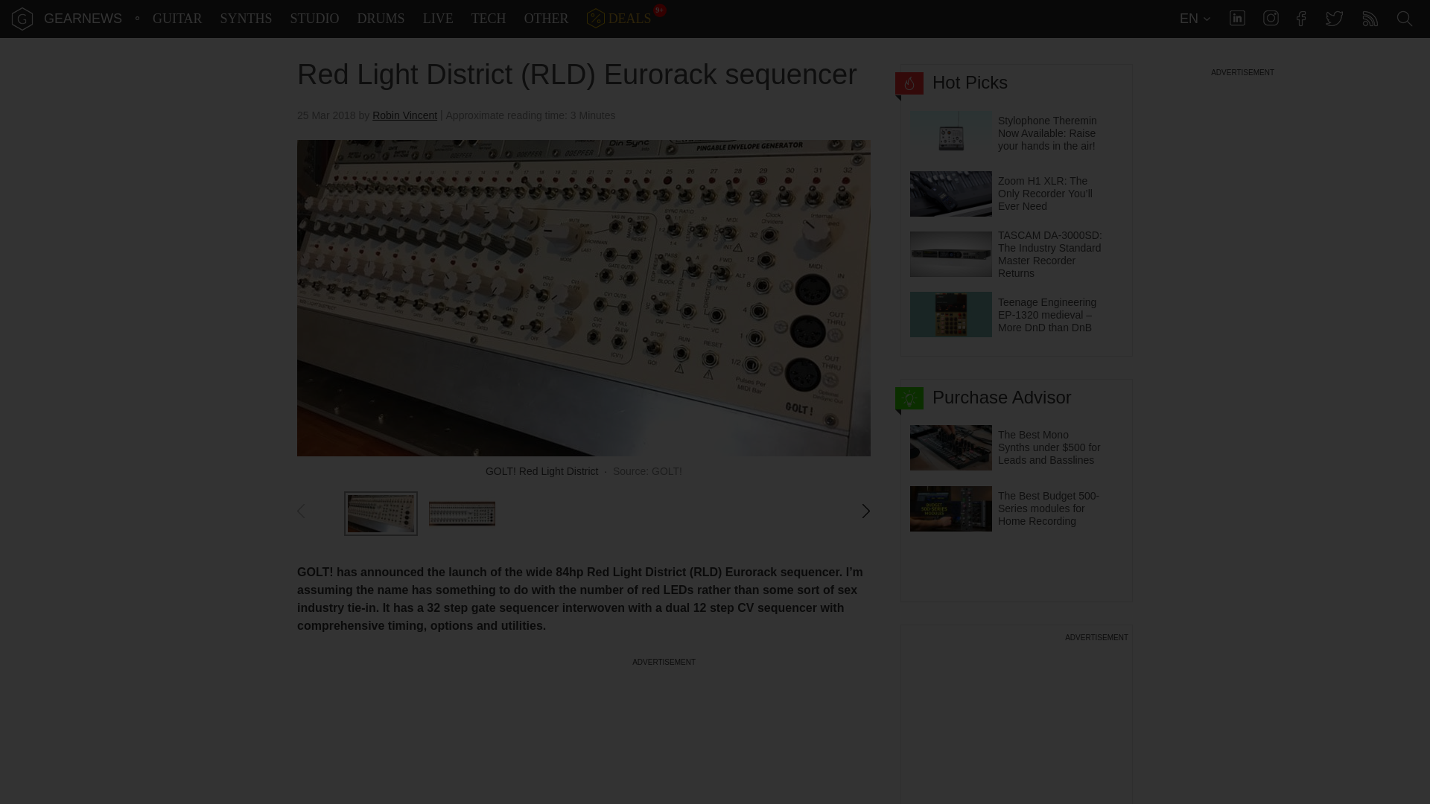  What do you see at coordinates (1271, 18) in the screenshot?
I see `Instagram` at bounding box center [1271, 18].